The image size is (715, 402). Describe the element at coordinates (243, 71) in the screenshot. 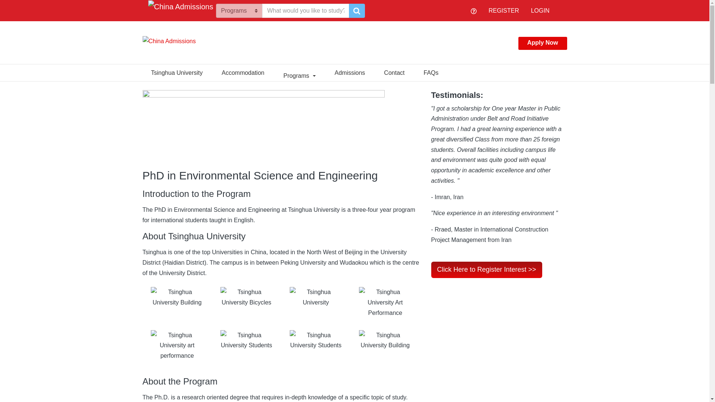

I see `Accommodation` at that location.